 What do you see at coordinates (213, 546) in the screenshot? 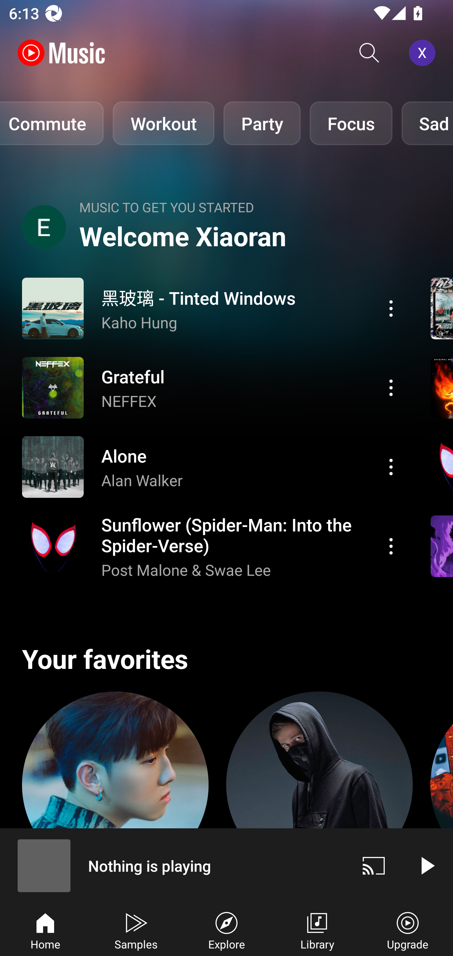
I see `Action menu` at bounding box center [213, 546].